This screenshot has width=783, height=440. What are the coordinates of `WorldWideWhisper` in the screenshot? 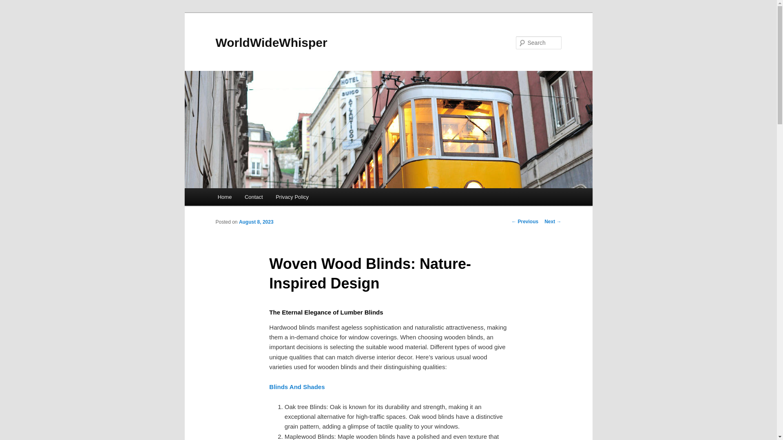 It's located at (271, 42).